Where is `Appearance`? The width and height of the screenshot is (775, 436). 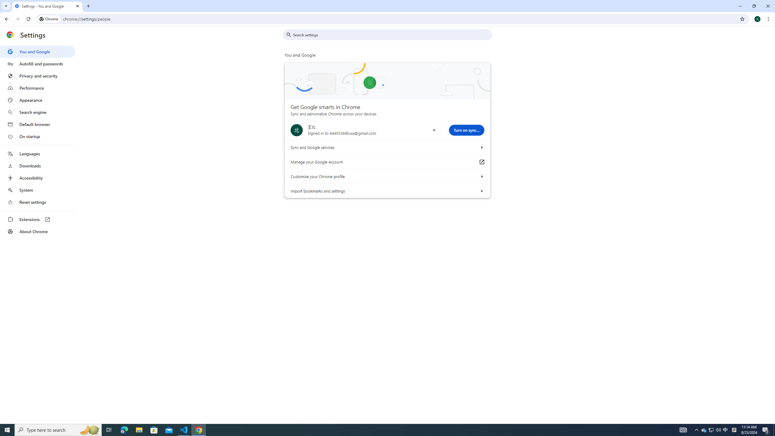
Appearance is located at coordinates (38, 100).